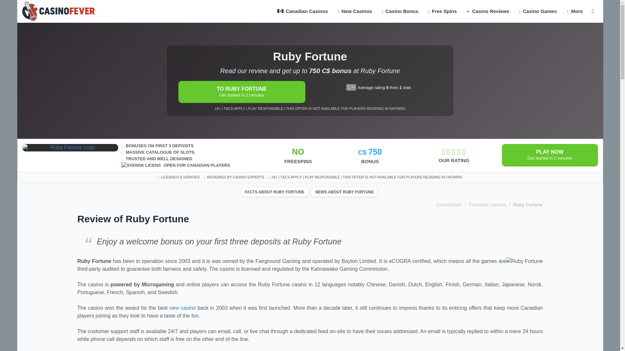 The width and height of the screenshot is (625, 351). Describe the element at coordinates (442, 11) in the screenshot. I see `Free Spins` at that location.